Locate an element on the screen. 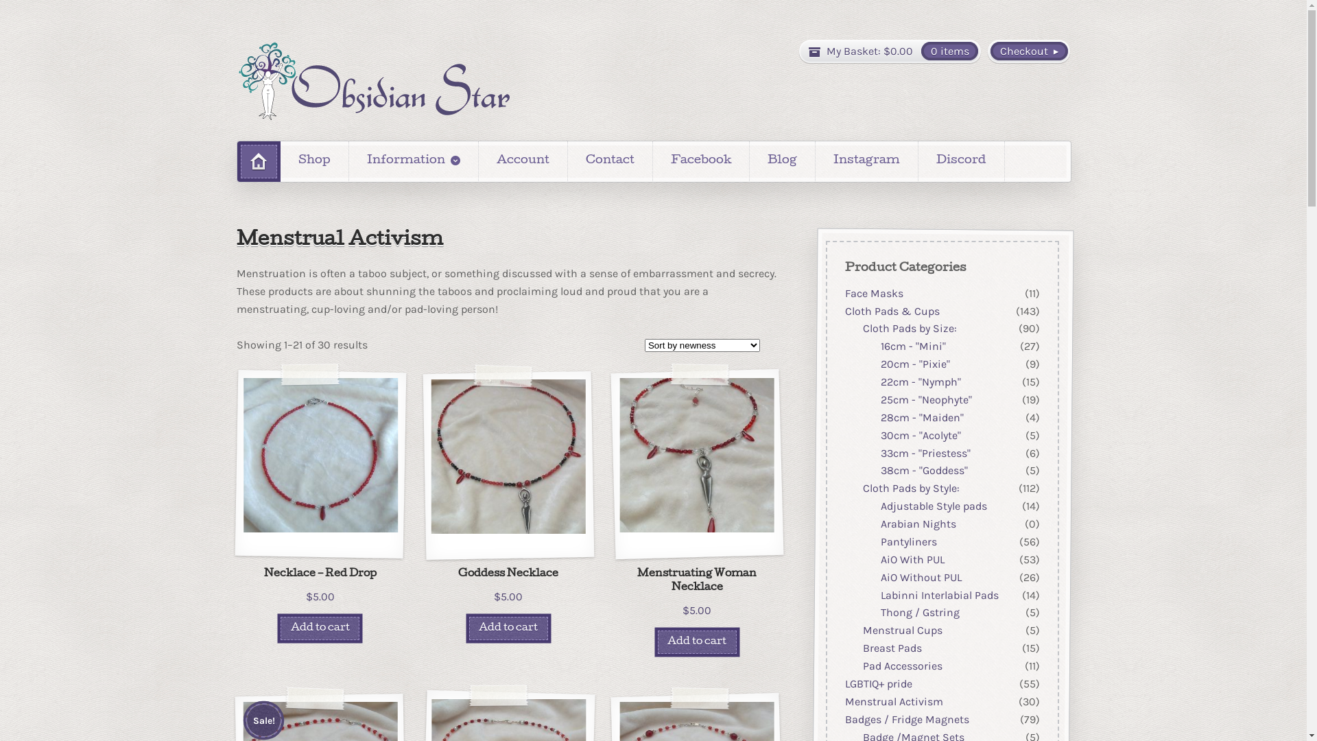 The image size is (1317, 741). Add to cart is located at coordinates (697, 642).